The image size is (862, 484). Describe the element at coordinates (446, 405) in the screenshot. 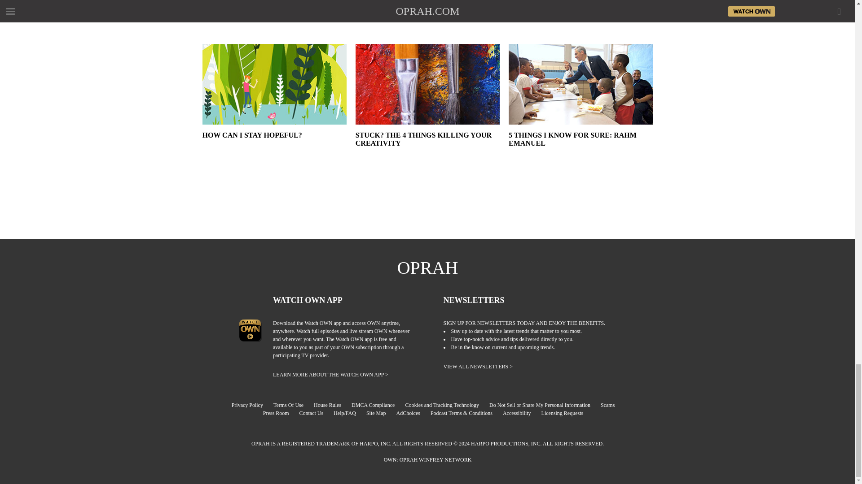

I see `Cookies and Tracking Technology` at that location.